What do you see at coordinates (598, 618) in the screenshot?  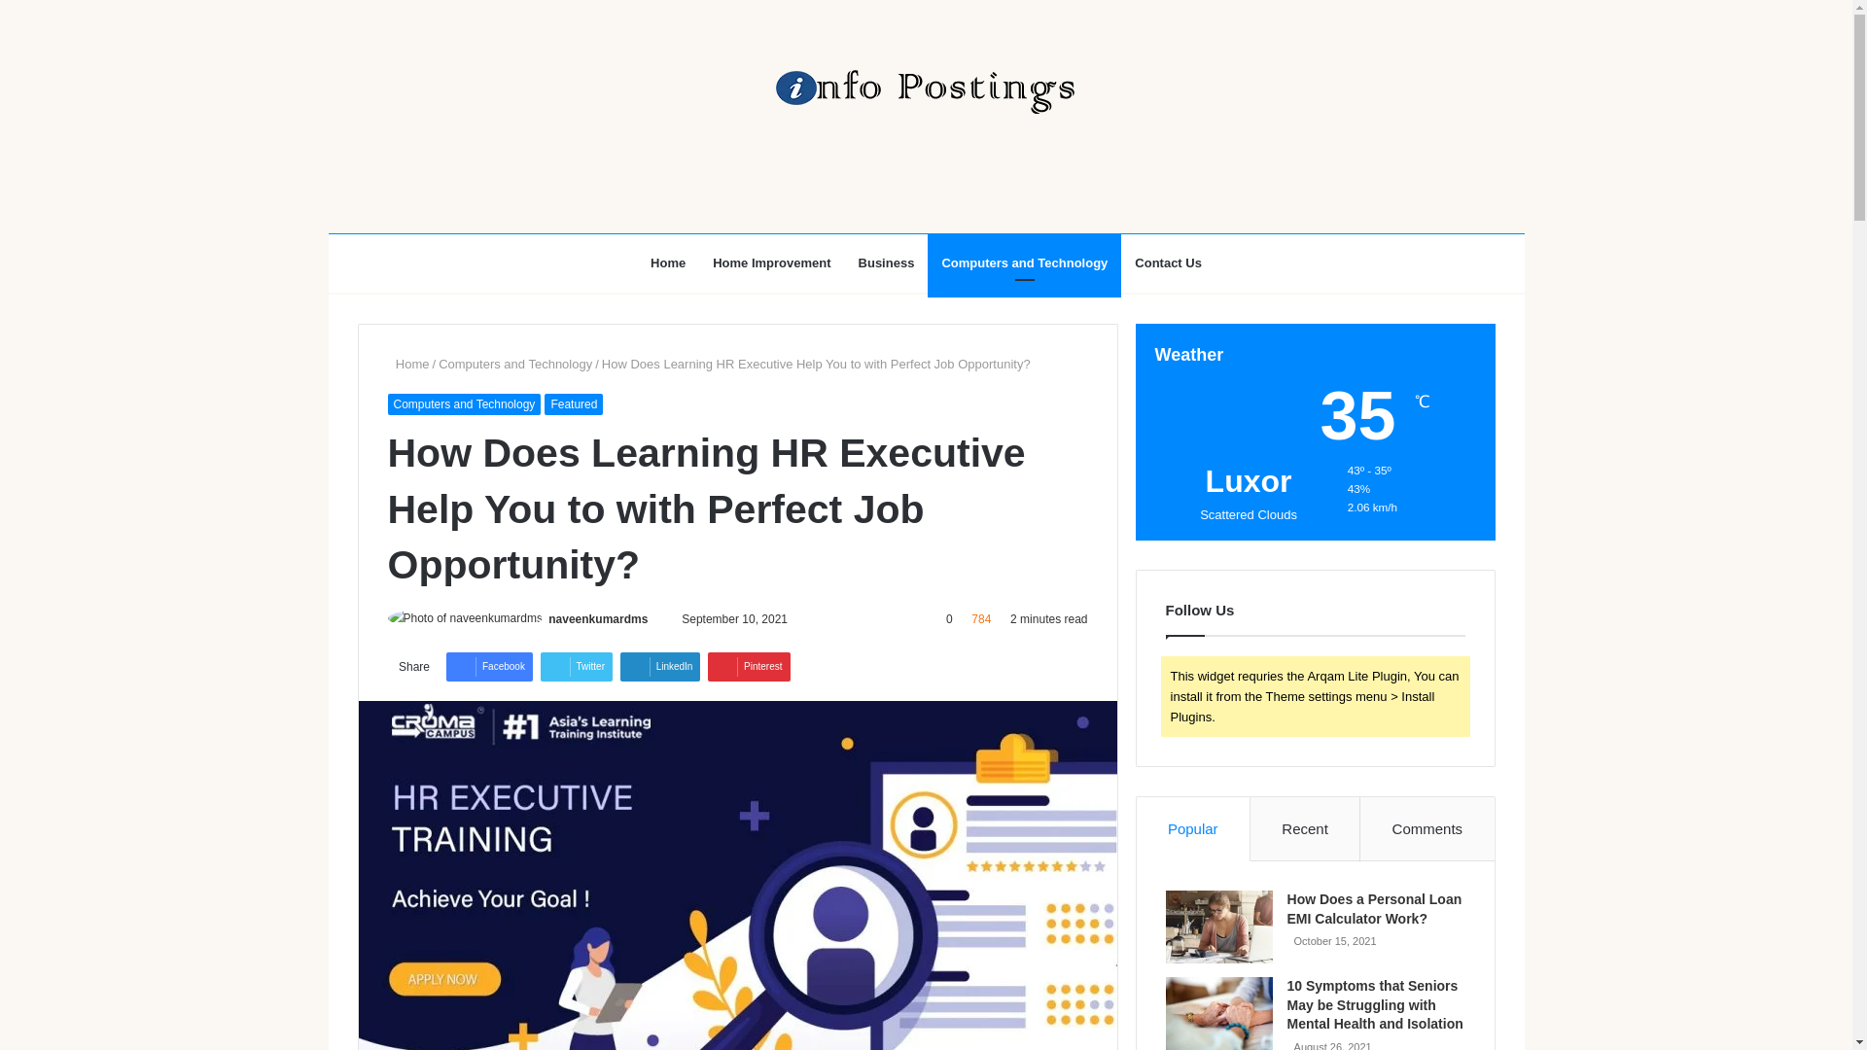 I see `naveenkumardms` at bounding box center [598, 618].